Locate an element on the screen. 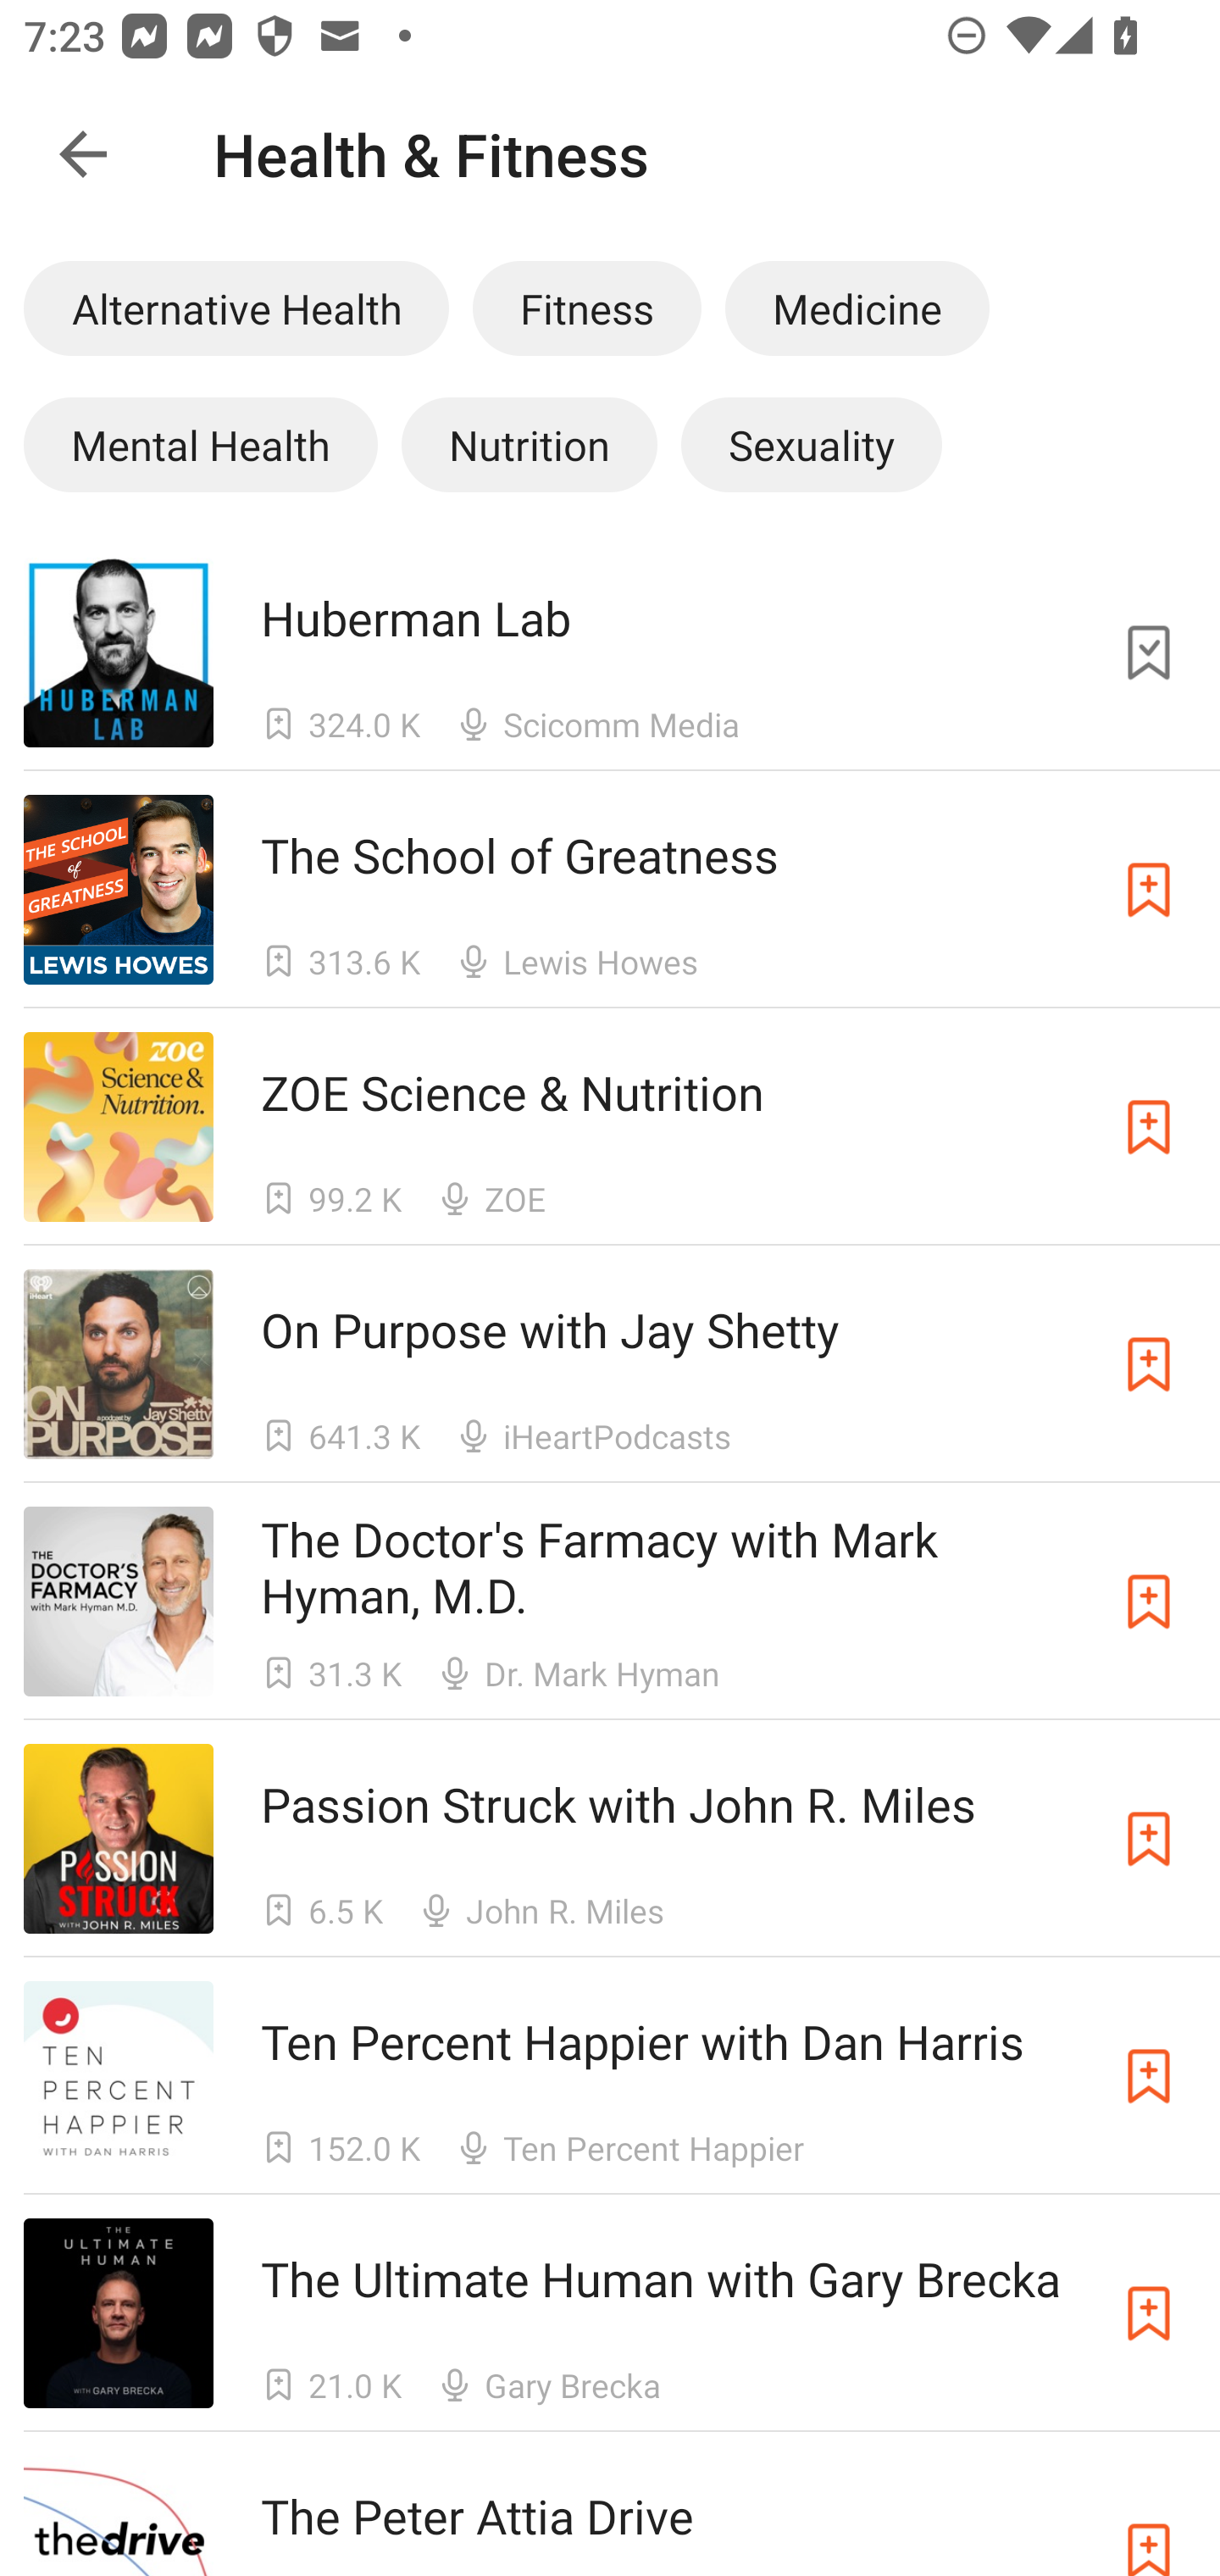 This screenshot has height=2576, width=1220. Subscribe is located at coordinates (1149, 1602).